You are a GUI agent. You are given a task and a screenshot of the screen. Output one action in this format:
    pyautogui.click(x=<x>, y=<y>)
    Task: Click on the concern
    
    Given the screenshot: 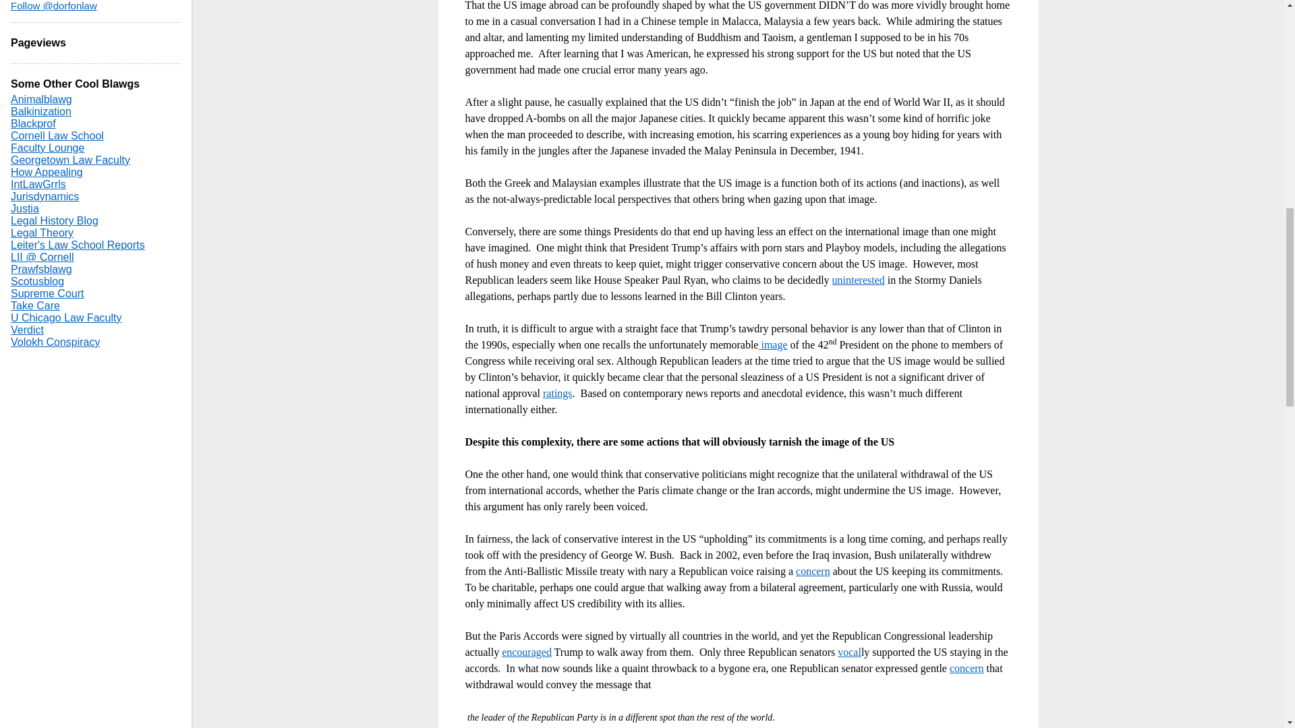 What is the action you would take?
    pyautogui.click(x=813, y=570)
    